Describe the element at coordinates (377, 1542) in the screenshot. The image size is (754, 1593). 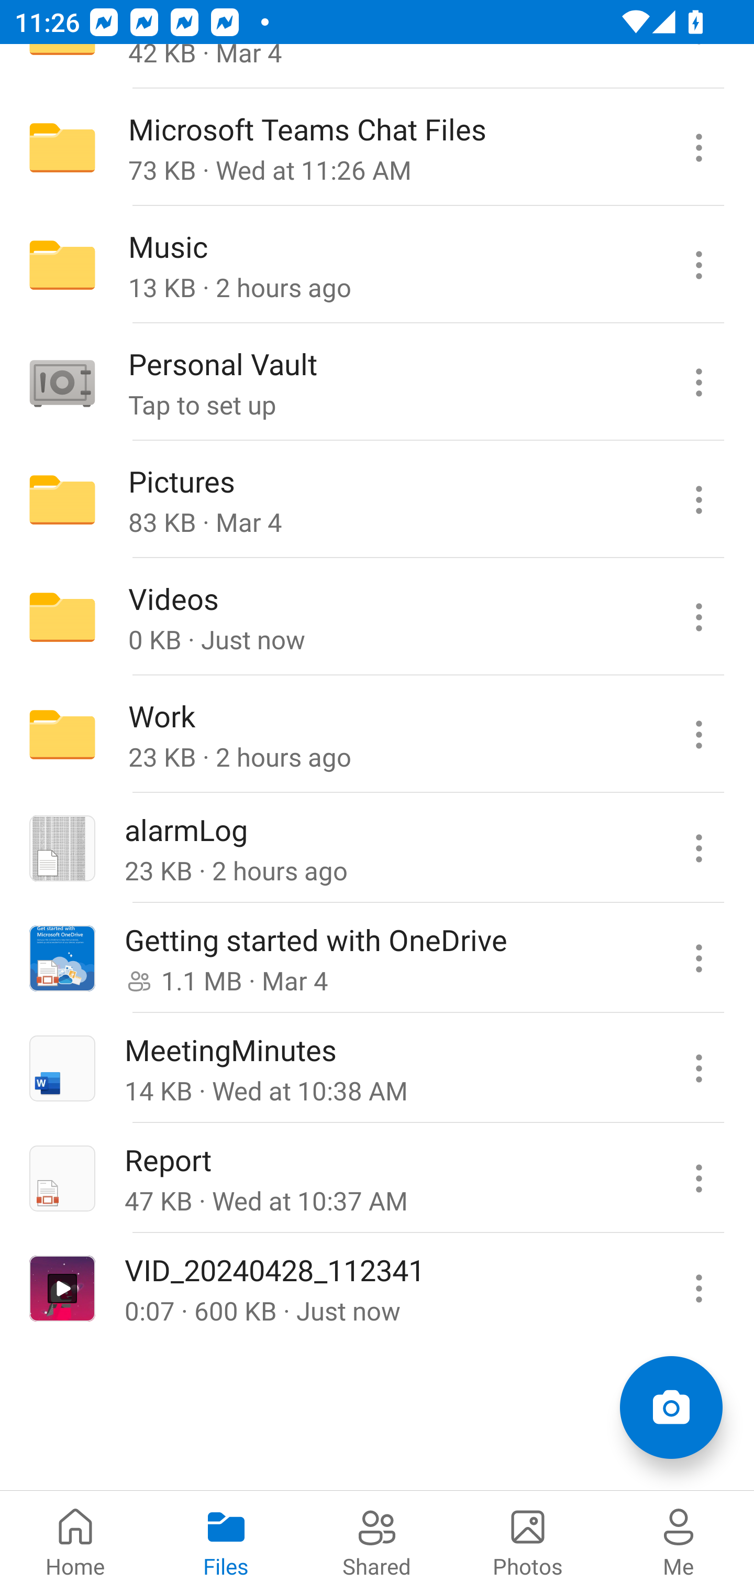
I see `Shared pivot Shared` at that location.